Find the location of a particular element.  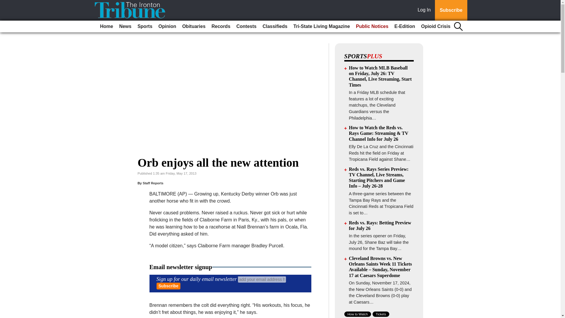

Go is located at coordinates (5, 4).